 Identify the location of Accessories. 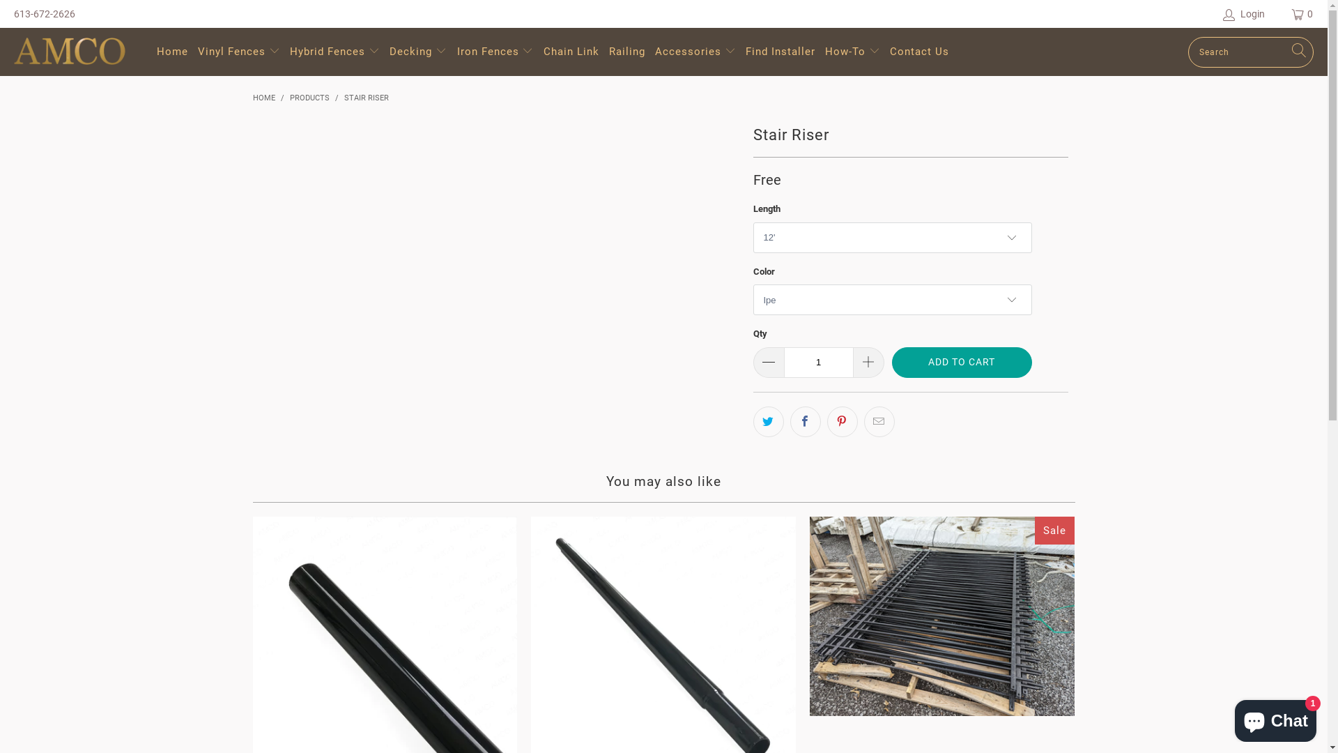
(695, 52).